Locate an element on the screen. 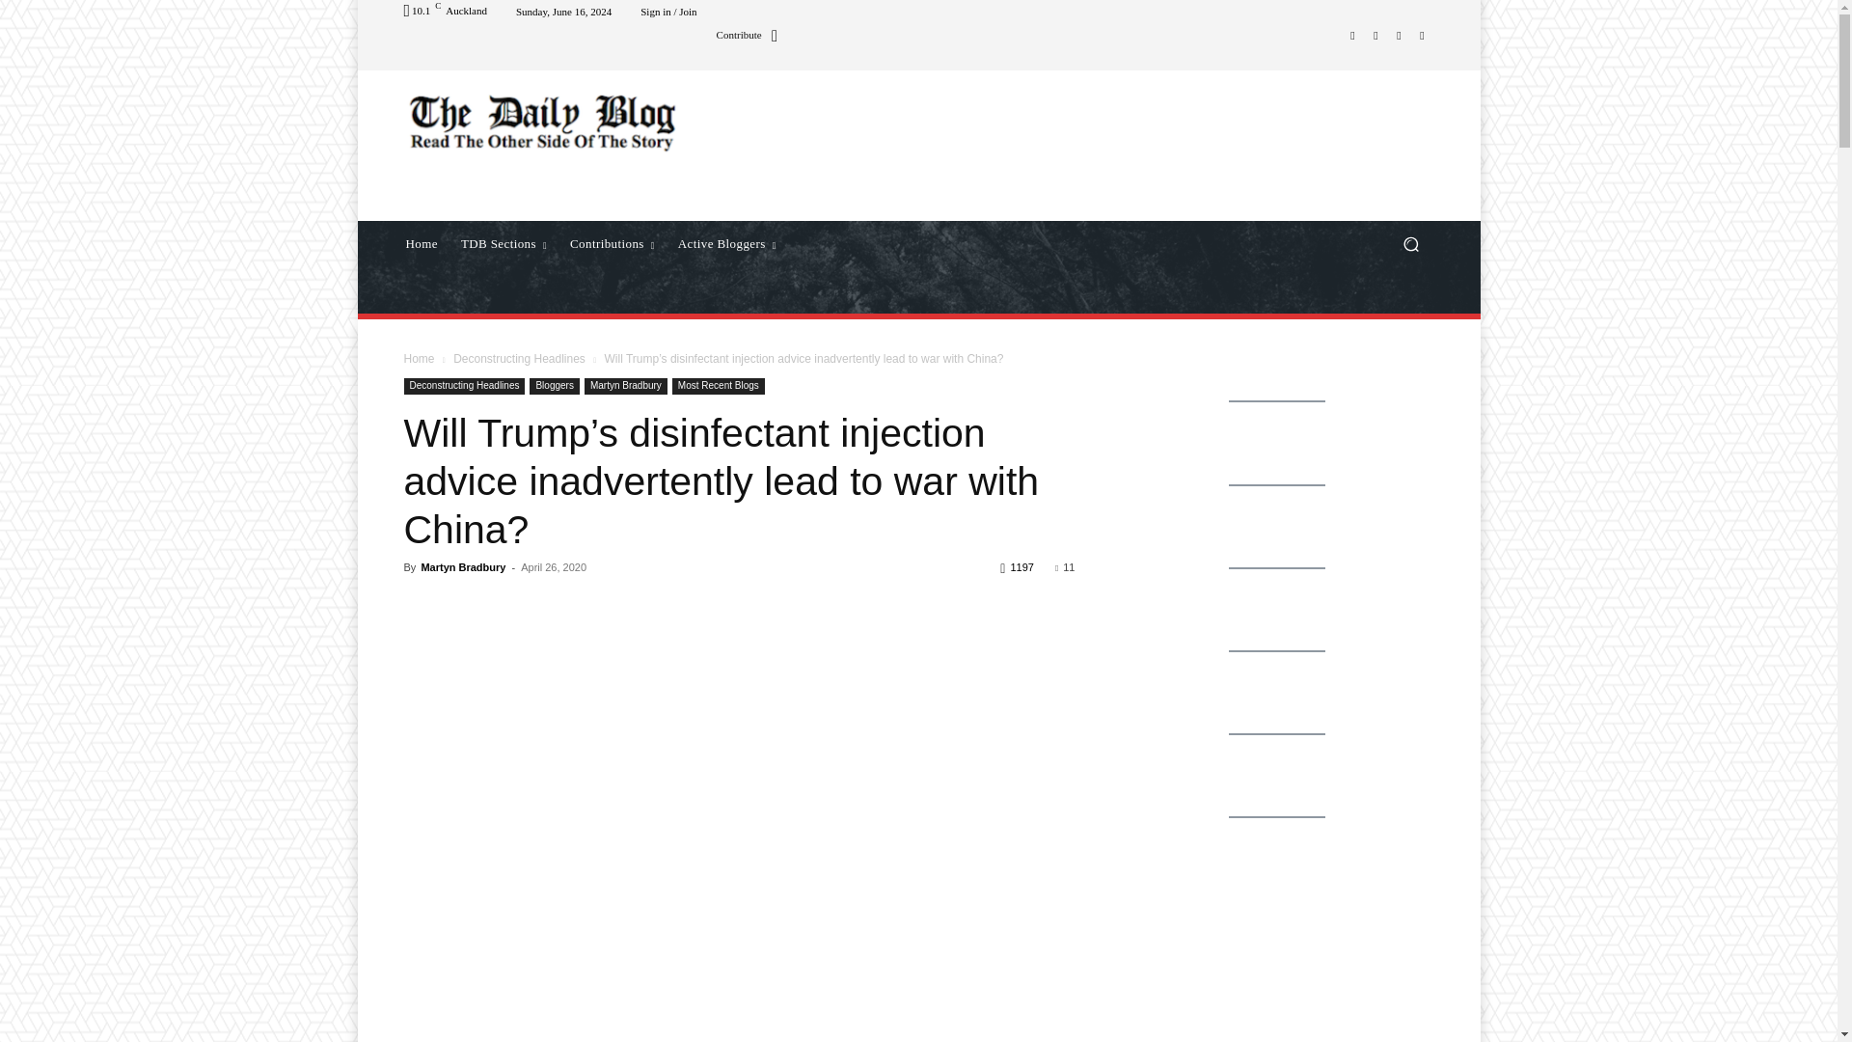 The width and height of the screenshot is (1852, 1042). Home is located at coordinates (421, 243).